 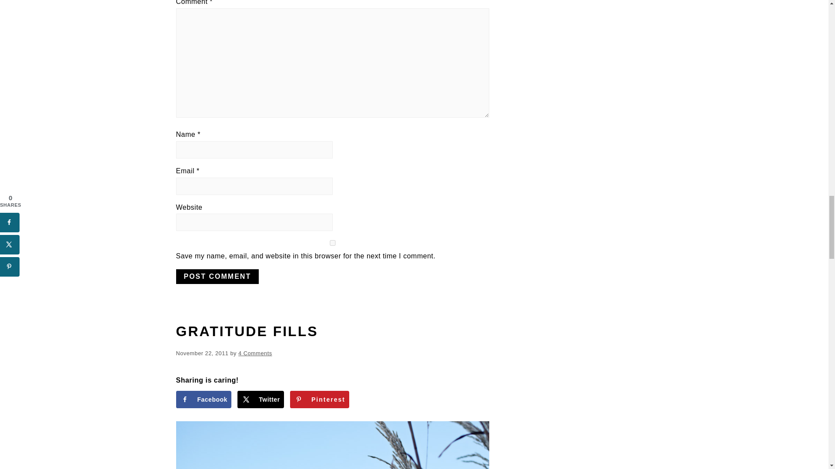 What do you see at coordinates (319, 399) in the screenshot?
I see `Pinterest` at bounding box center [319, 399].